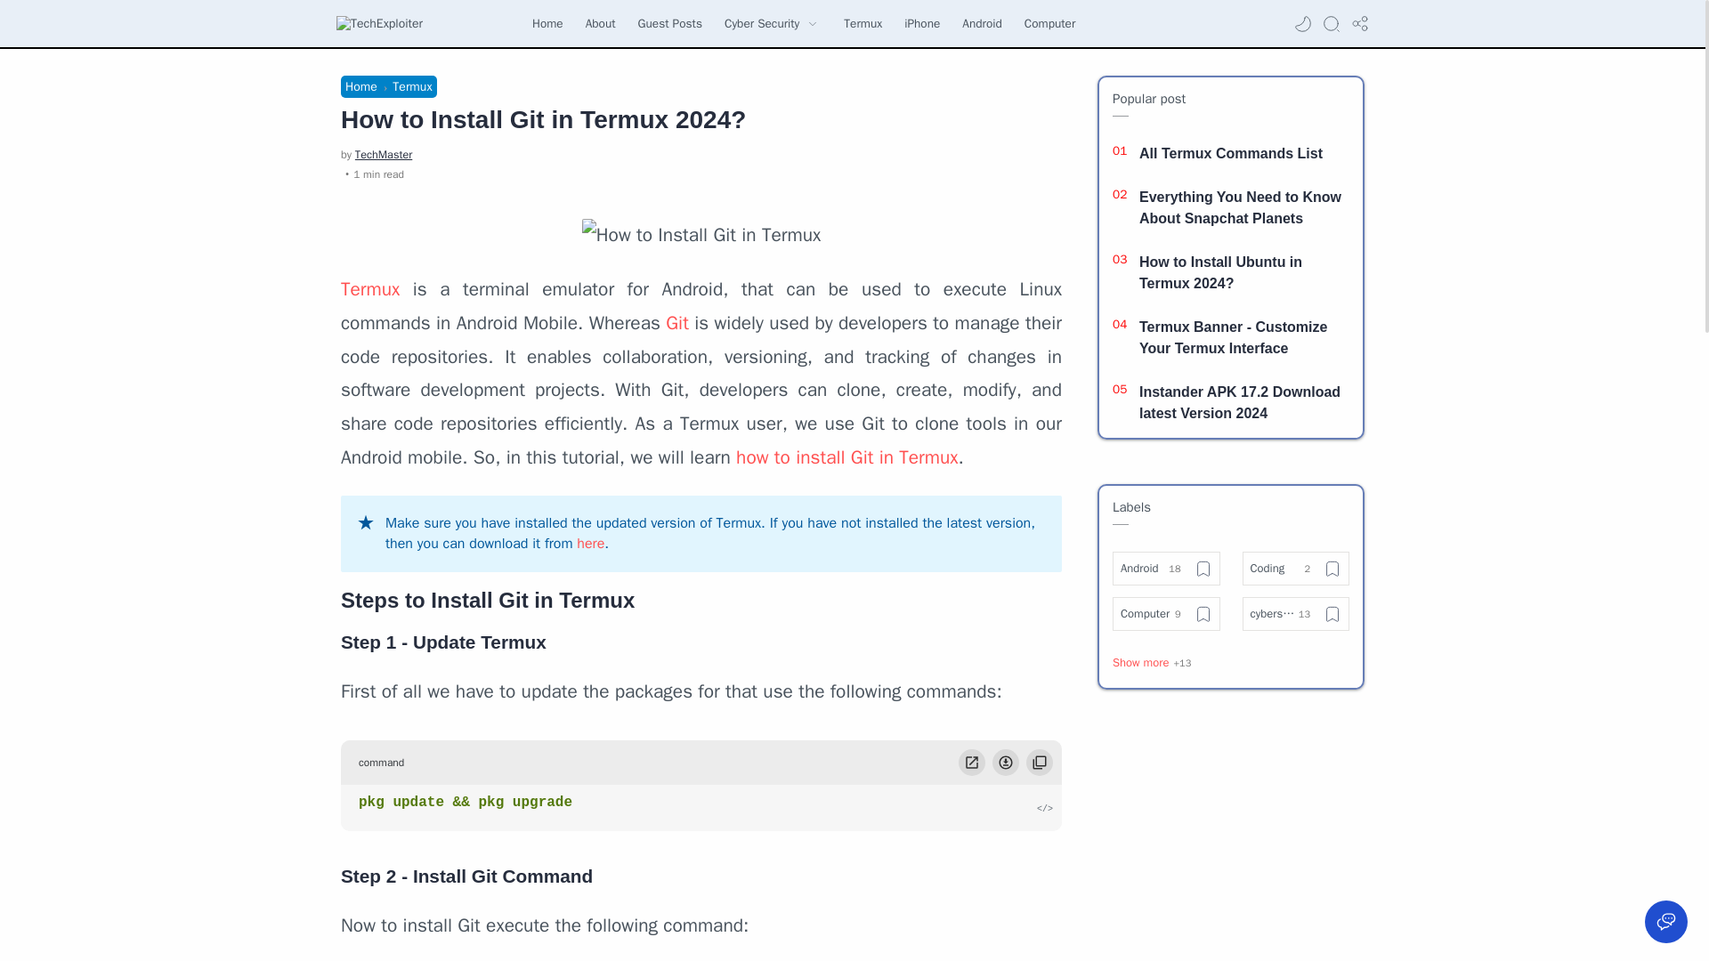 This screenshot has height=961, width=1709. What do you see at coordinates (591, 543) in the screenshot?
I see `here` at bounding box center [591, 543].